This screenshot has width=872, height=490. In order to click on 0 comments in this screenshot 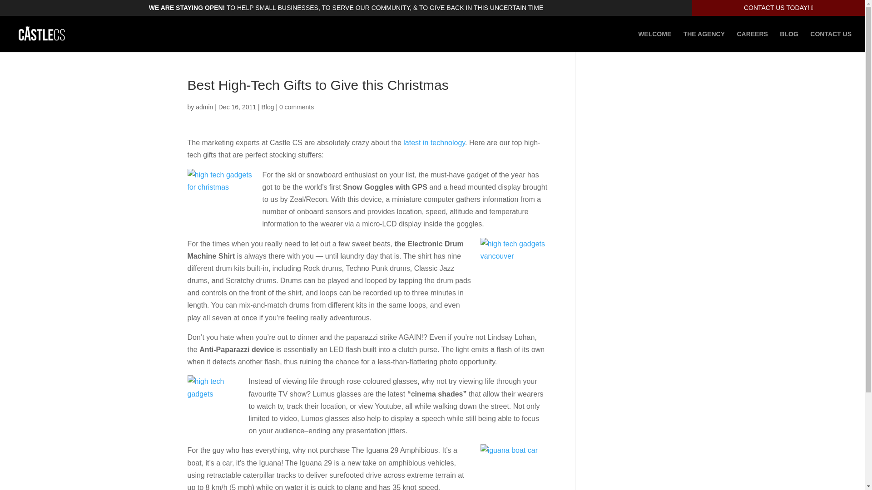, I will do `click(296, 107)`.